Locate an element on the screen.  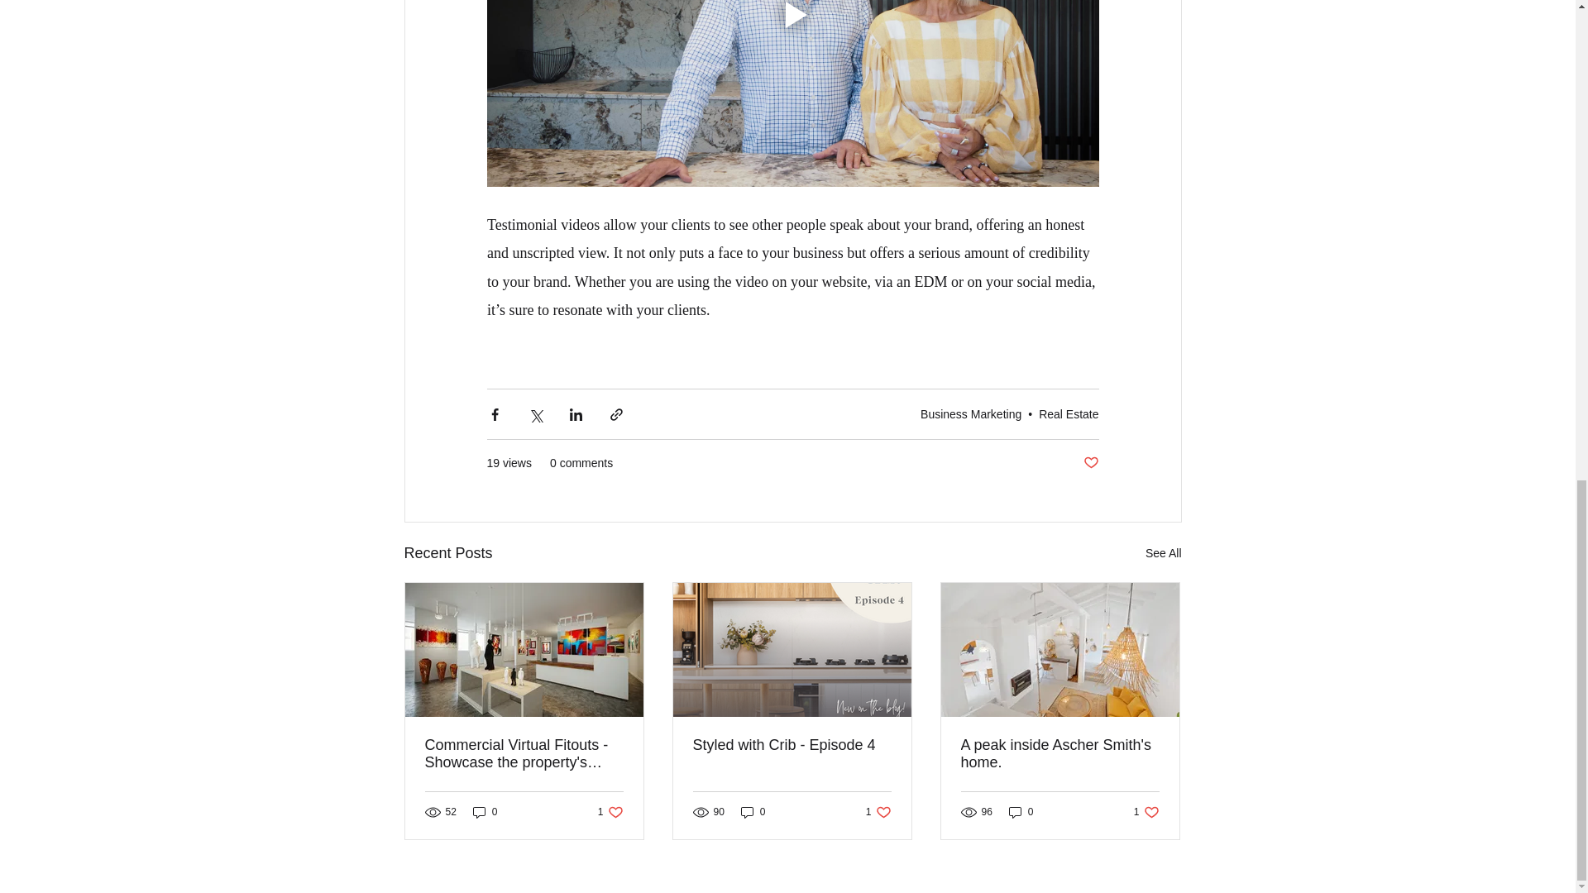
Business Marketing is located at coordinates (1090, 463).